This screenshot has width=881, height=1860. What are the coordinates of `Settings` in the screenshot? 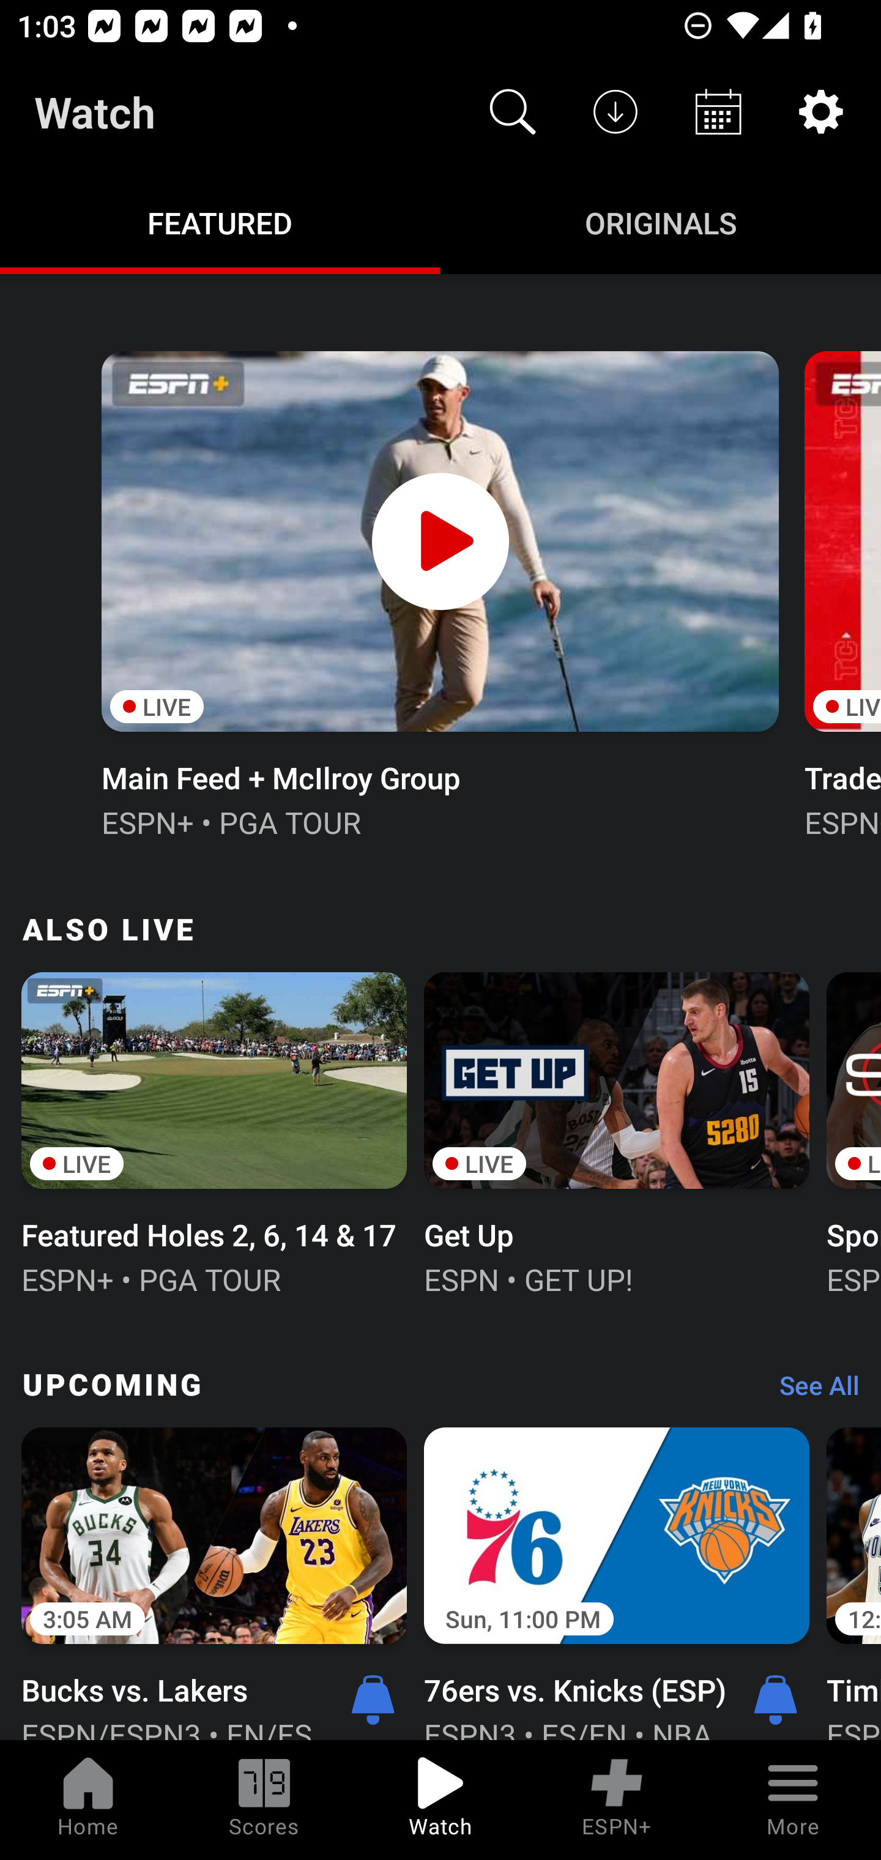 It's located at (821, 111).